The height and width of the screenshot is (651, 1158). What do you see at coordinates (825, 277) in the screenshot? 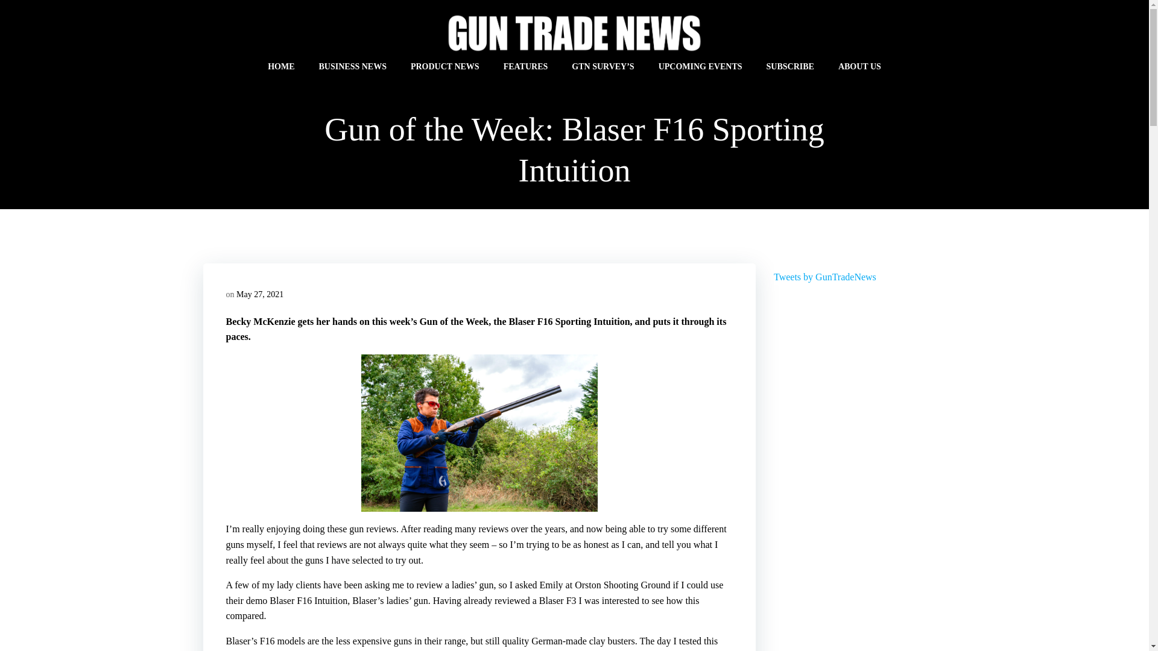
I see `Tweets by GunTradeNews` at bounding box center [825, 277].